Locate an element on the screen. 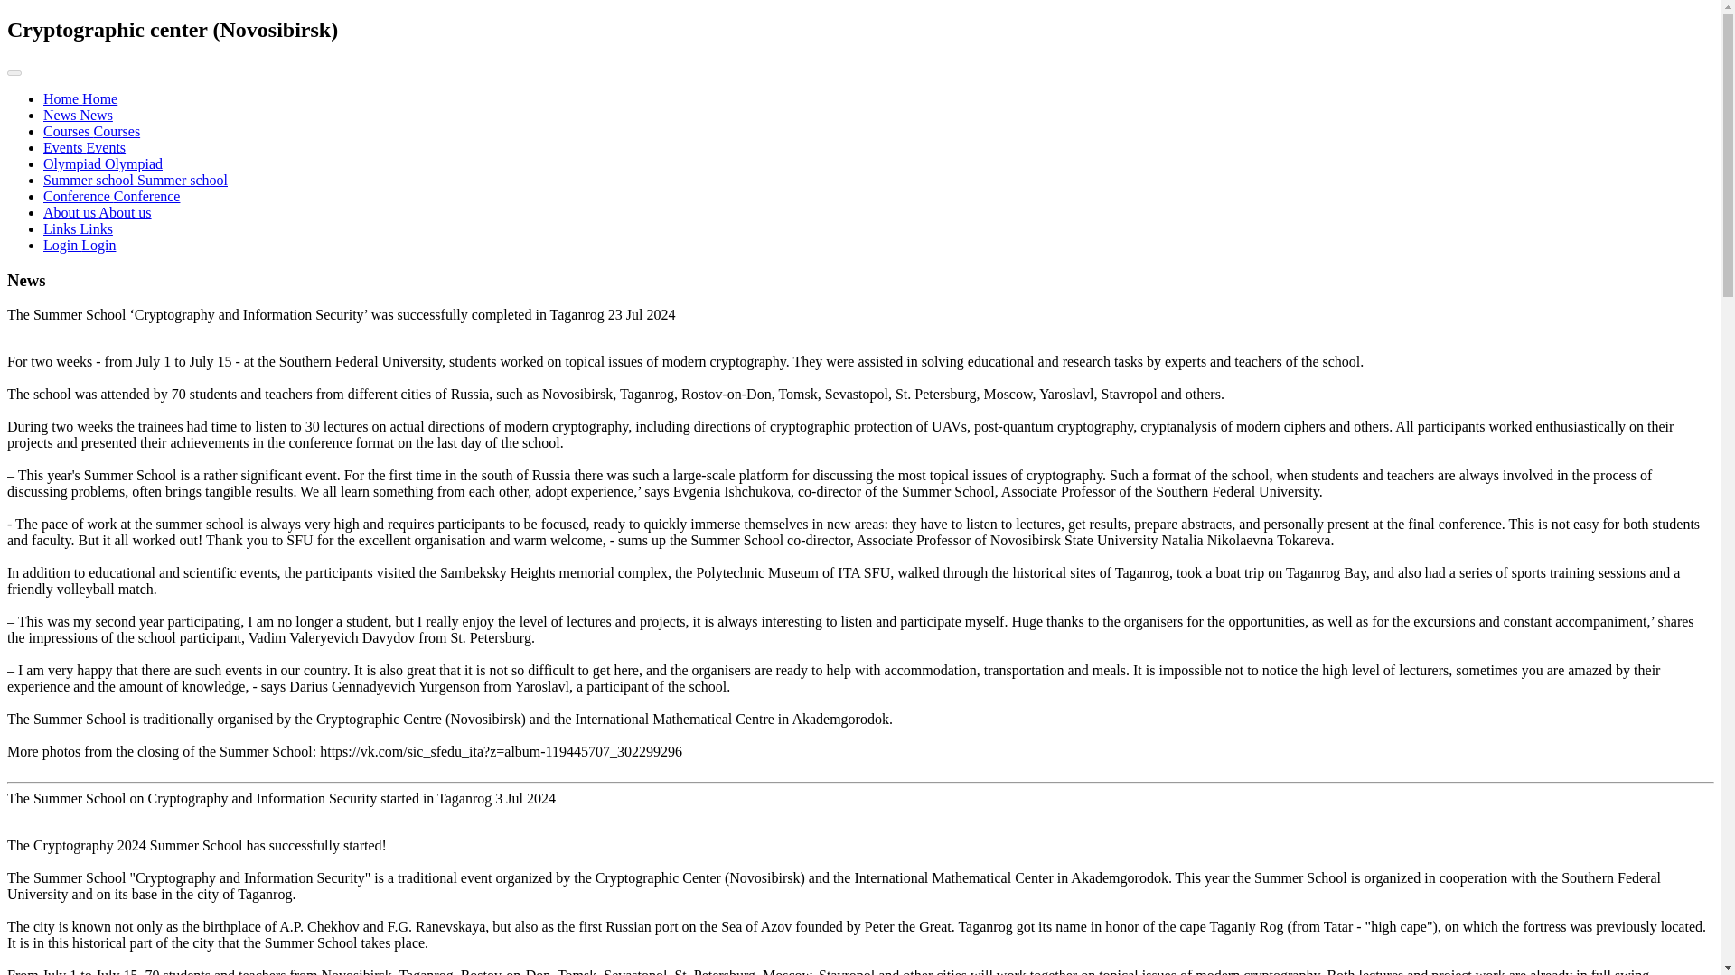 The height and width of the screenshot is (975, 1735). Links Links is located at coordinates (78, 229).